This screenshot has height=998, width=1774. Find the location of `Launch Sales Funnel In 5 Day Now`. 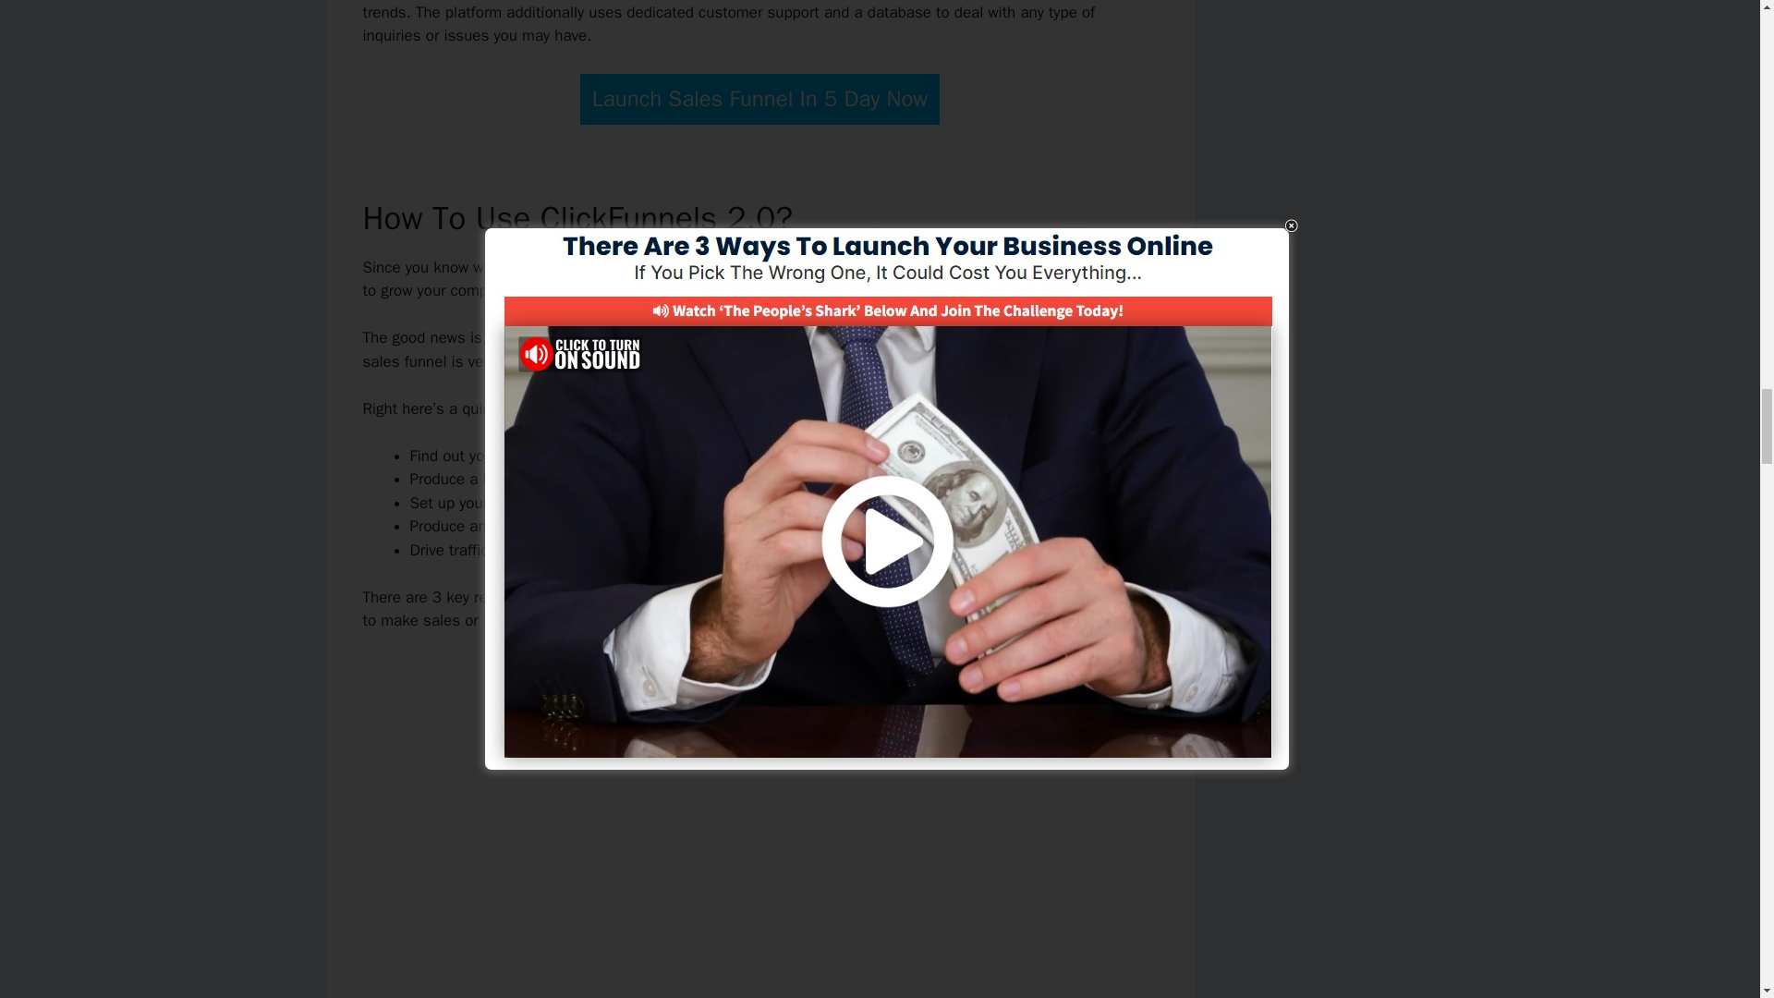

Launch Sales Funnel In 5 Day Now is located at coordinates (759, 99).